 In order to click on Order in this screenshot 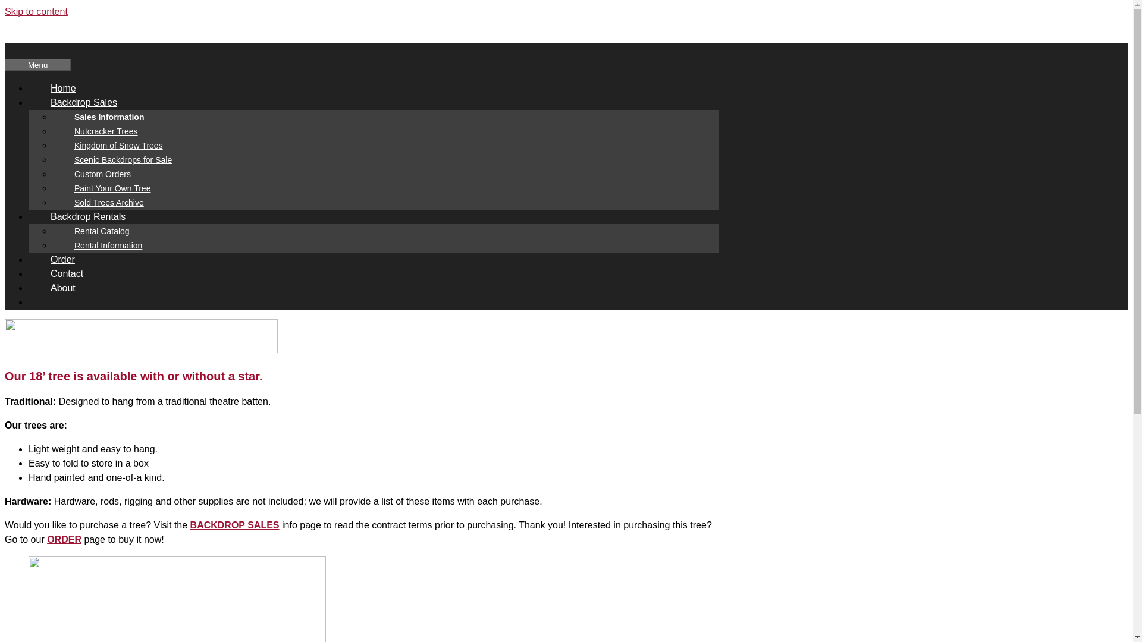, I will do `click(63, 259)`.